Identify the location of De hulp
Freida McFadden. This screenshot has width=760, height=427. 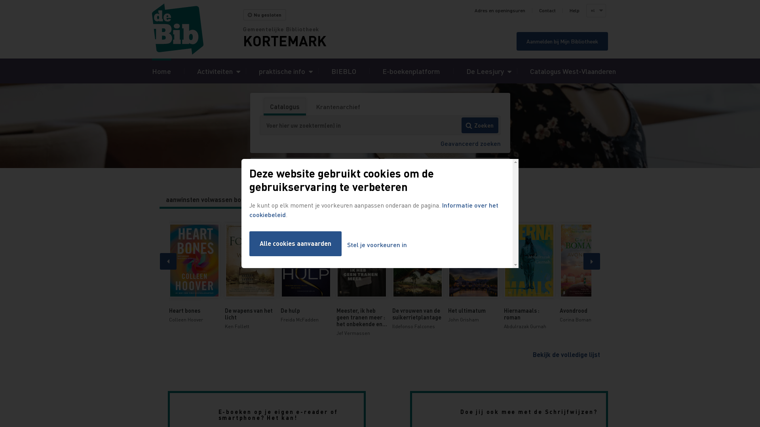
(306, 274).